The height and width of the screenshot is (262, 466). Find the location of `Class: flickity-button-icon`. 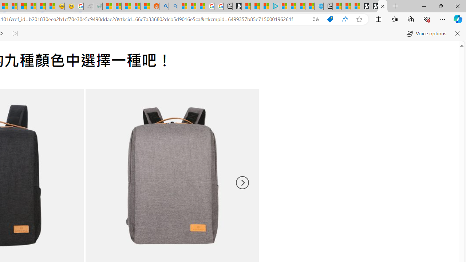

Class: flickity-button-icon is located at coordinates (242, 183).